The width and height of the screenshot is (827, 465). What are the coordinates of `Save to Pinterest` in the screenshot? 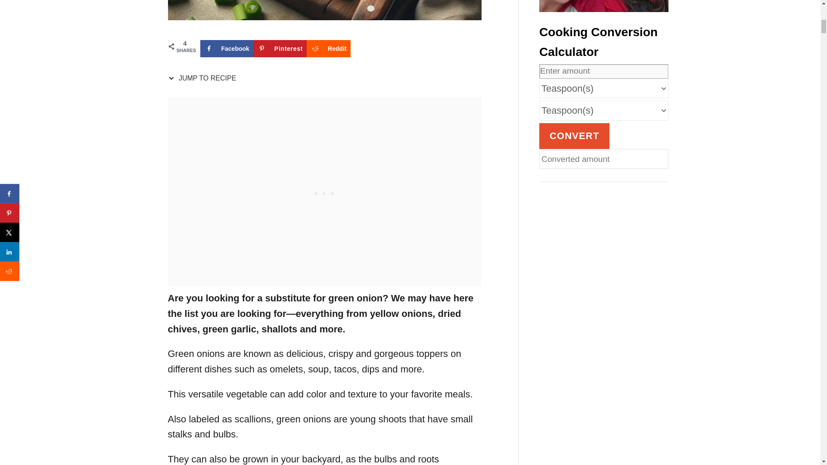 It's located at (280, 48).